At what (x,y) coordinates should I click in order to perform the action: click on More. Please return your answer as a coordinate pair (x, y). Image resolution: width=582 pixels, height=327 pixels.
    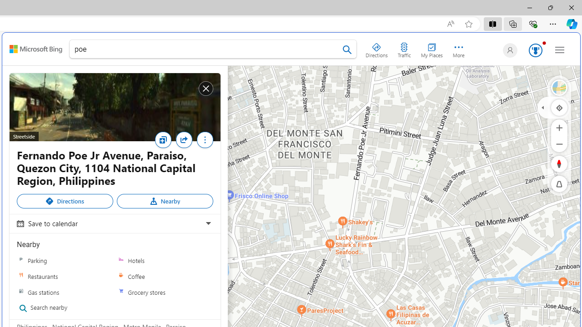
    Looking at the image, I should click on (205, 140).